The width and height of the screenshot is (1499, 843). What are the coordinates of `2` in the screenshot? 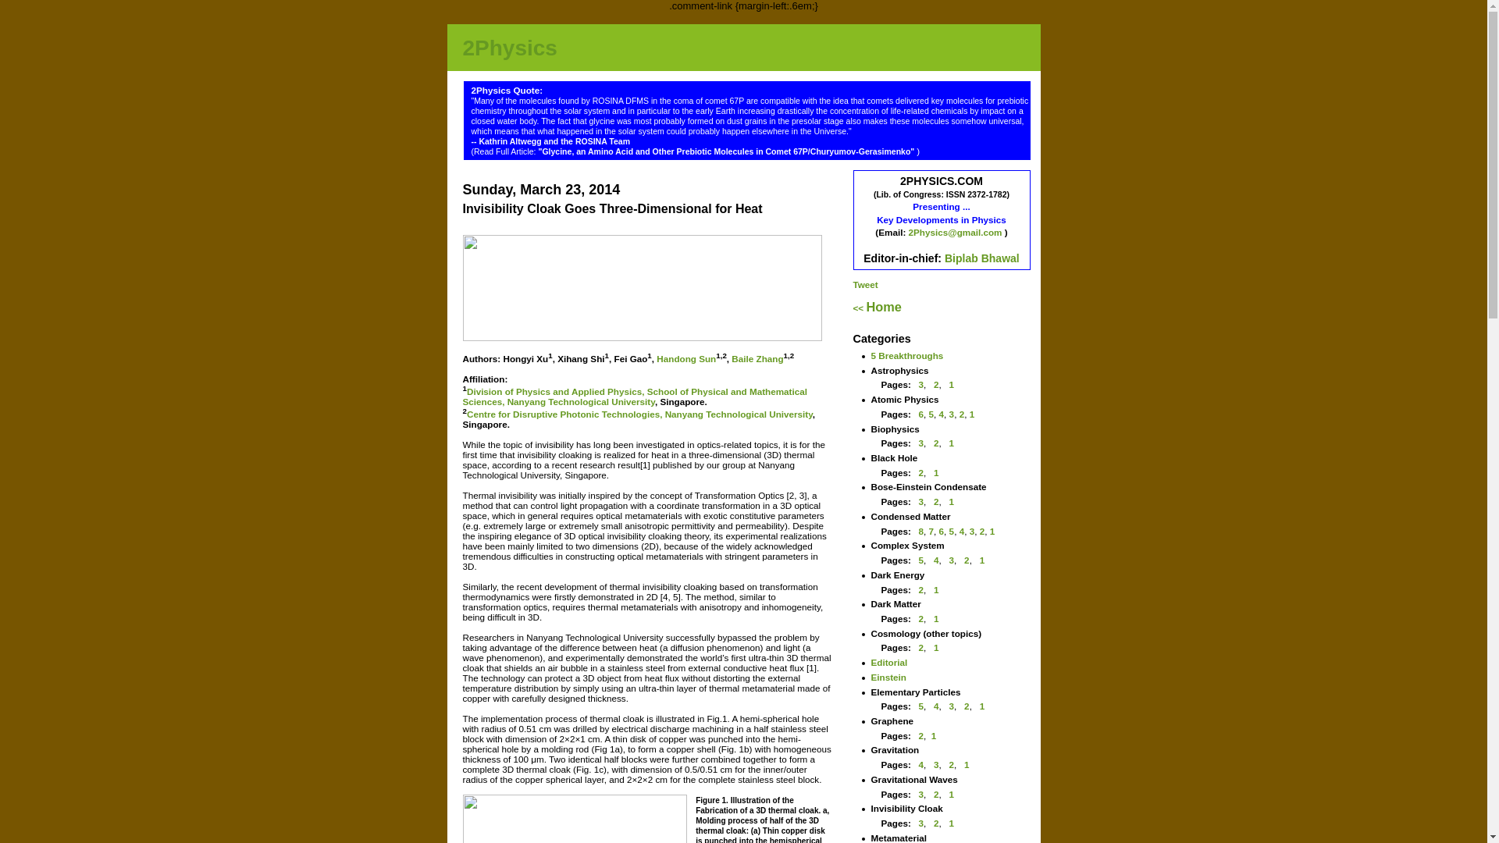 It's located at (937, 795).